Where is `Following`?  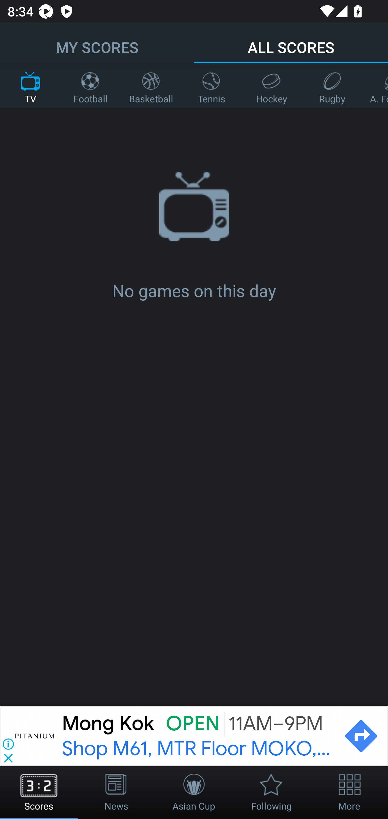
Following is located at coordinates (272, 793).